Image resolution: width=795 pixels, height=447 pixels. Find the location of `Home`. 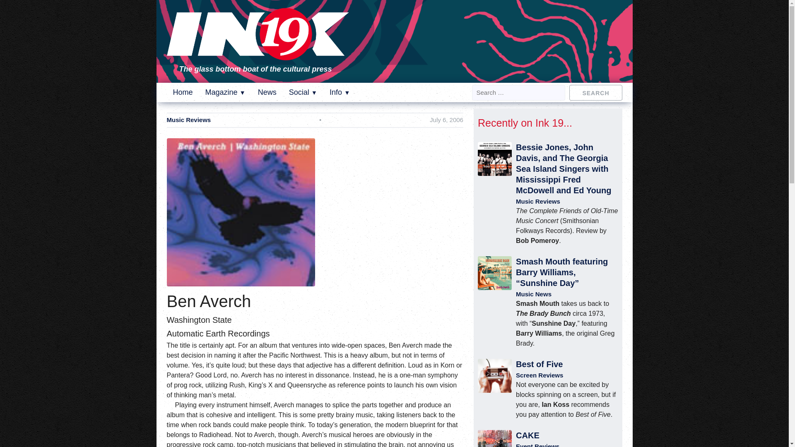

Home is located at coordinates (183, 92).